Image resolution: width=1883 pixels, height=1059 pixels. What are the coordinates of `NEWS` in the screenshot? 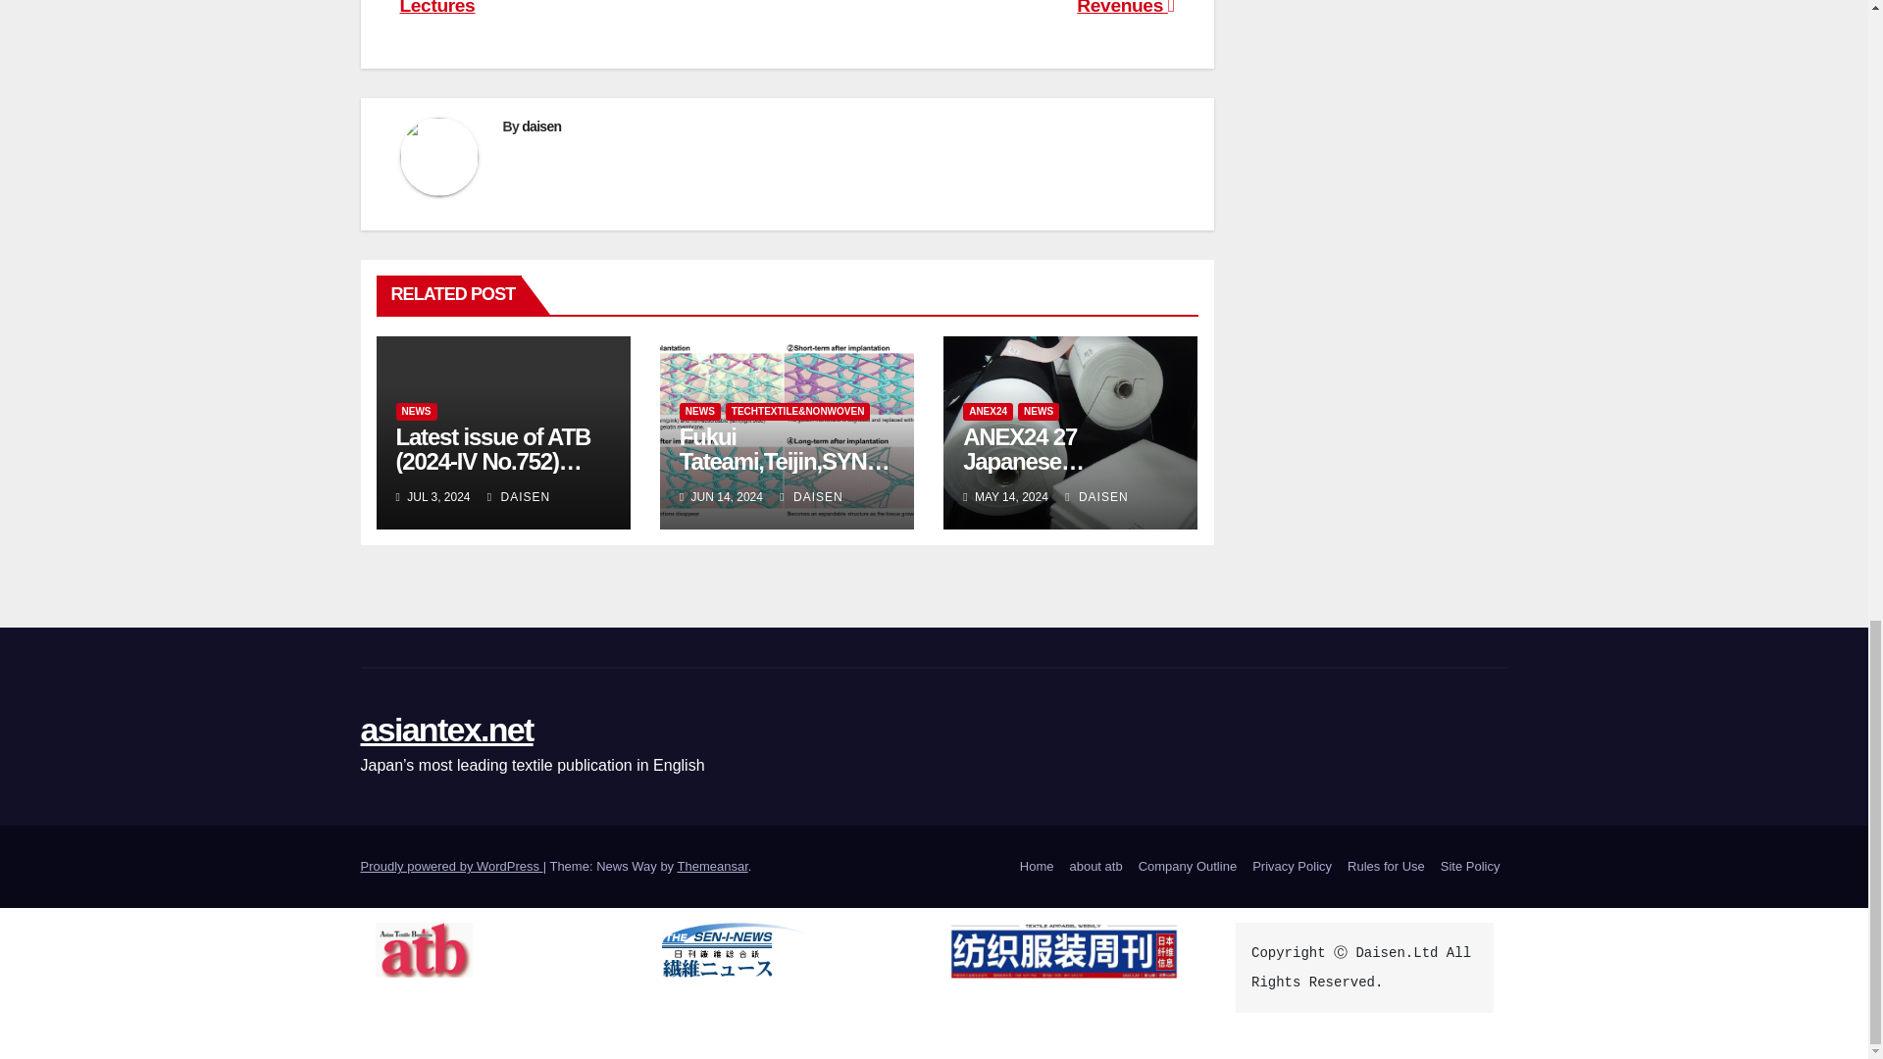 It's located at (700, 412).